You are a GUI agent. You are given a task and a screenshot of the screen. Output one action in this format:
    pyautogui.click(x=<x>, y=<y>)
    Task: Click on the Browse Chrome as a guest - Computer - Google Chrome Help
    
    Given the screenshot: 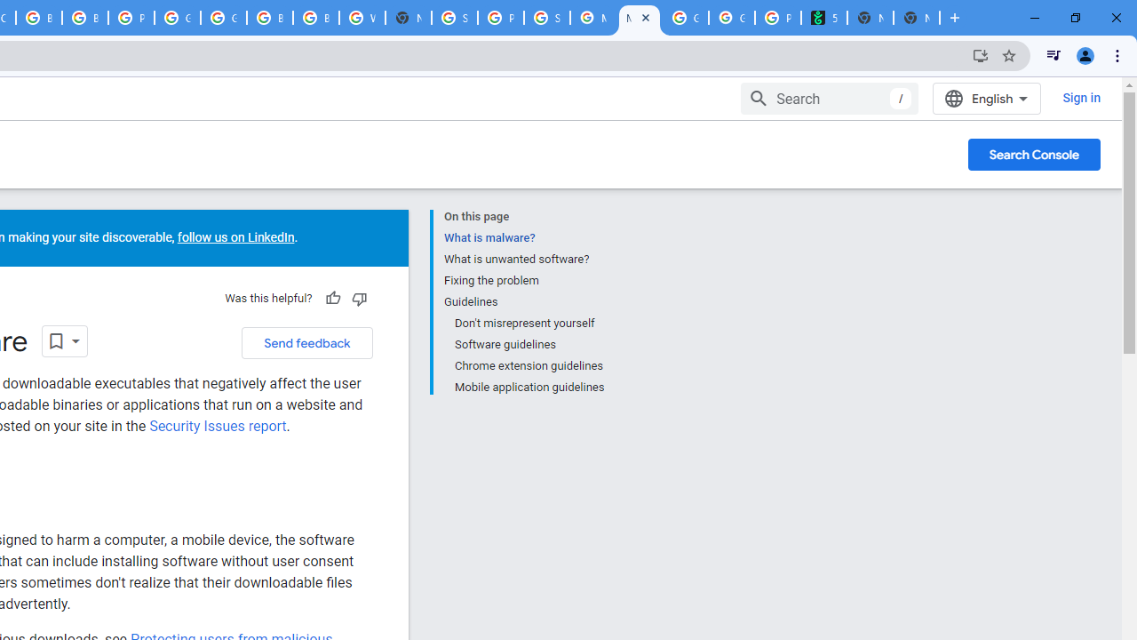 What is the action you would take?
    pyautogui.click(x=270, y=18)
    